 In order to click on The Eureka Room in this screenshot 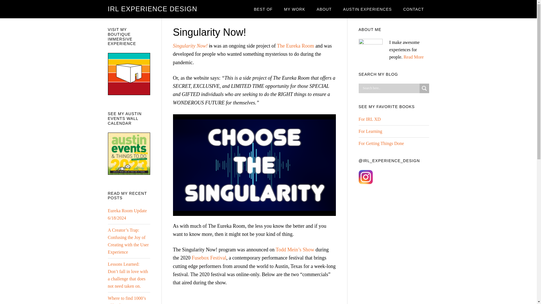, I will do `click(296, 46)`.